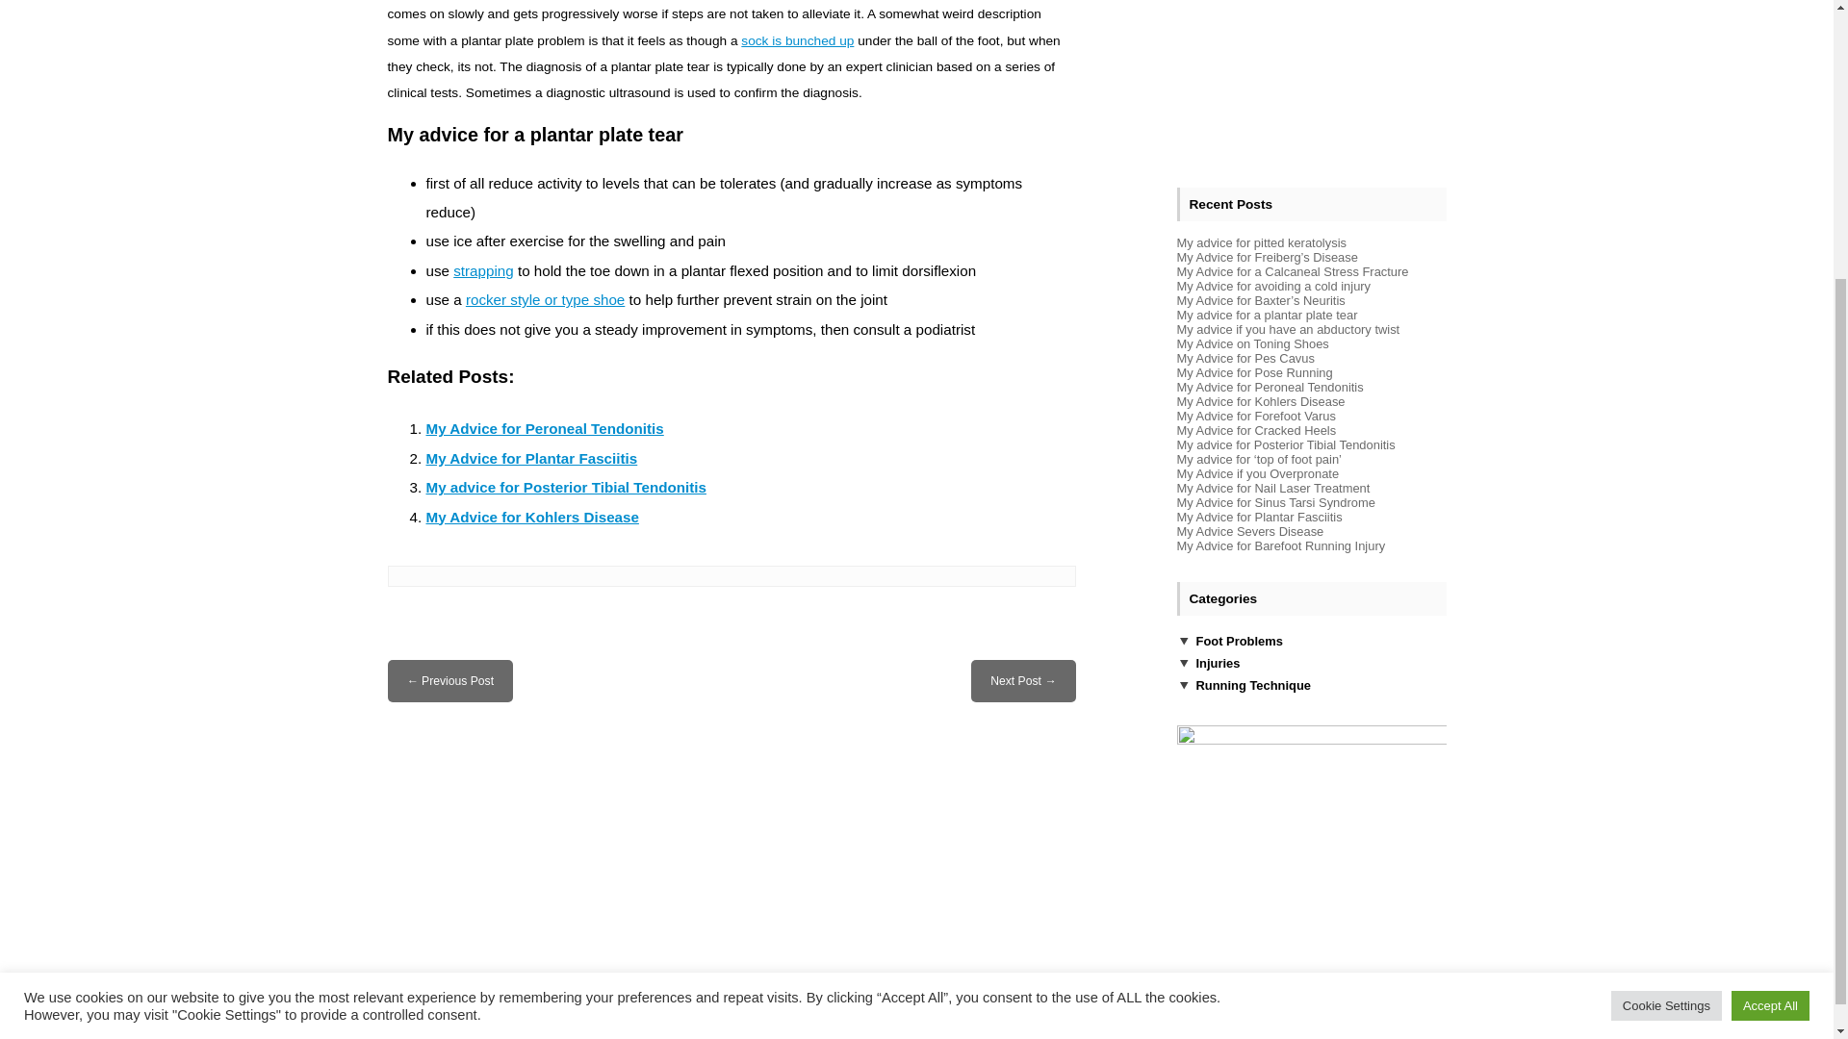 This screenshot has width=1848, height=1039. I want to click on My Advice for Kohlers Disease, so click(531, 518).